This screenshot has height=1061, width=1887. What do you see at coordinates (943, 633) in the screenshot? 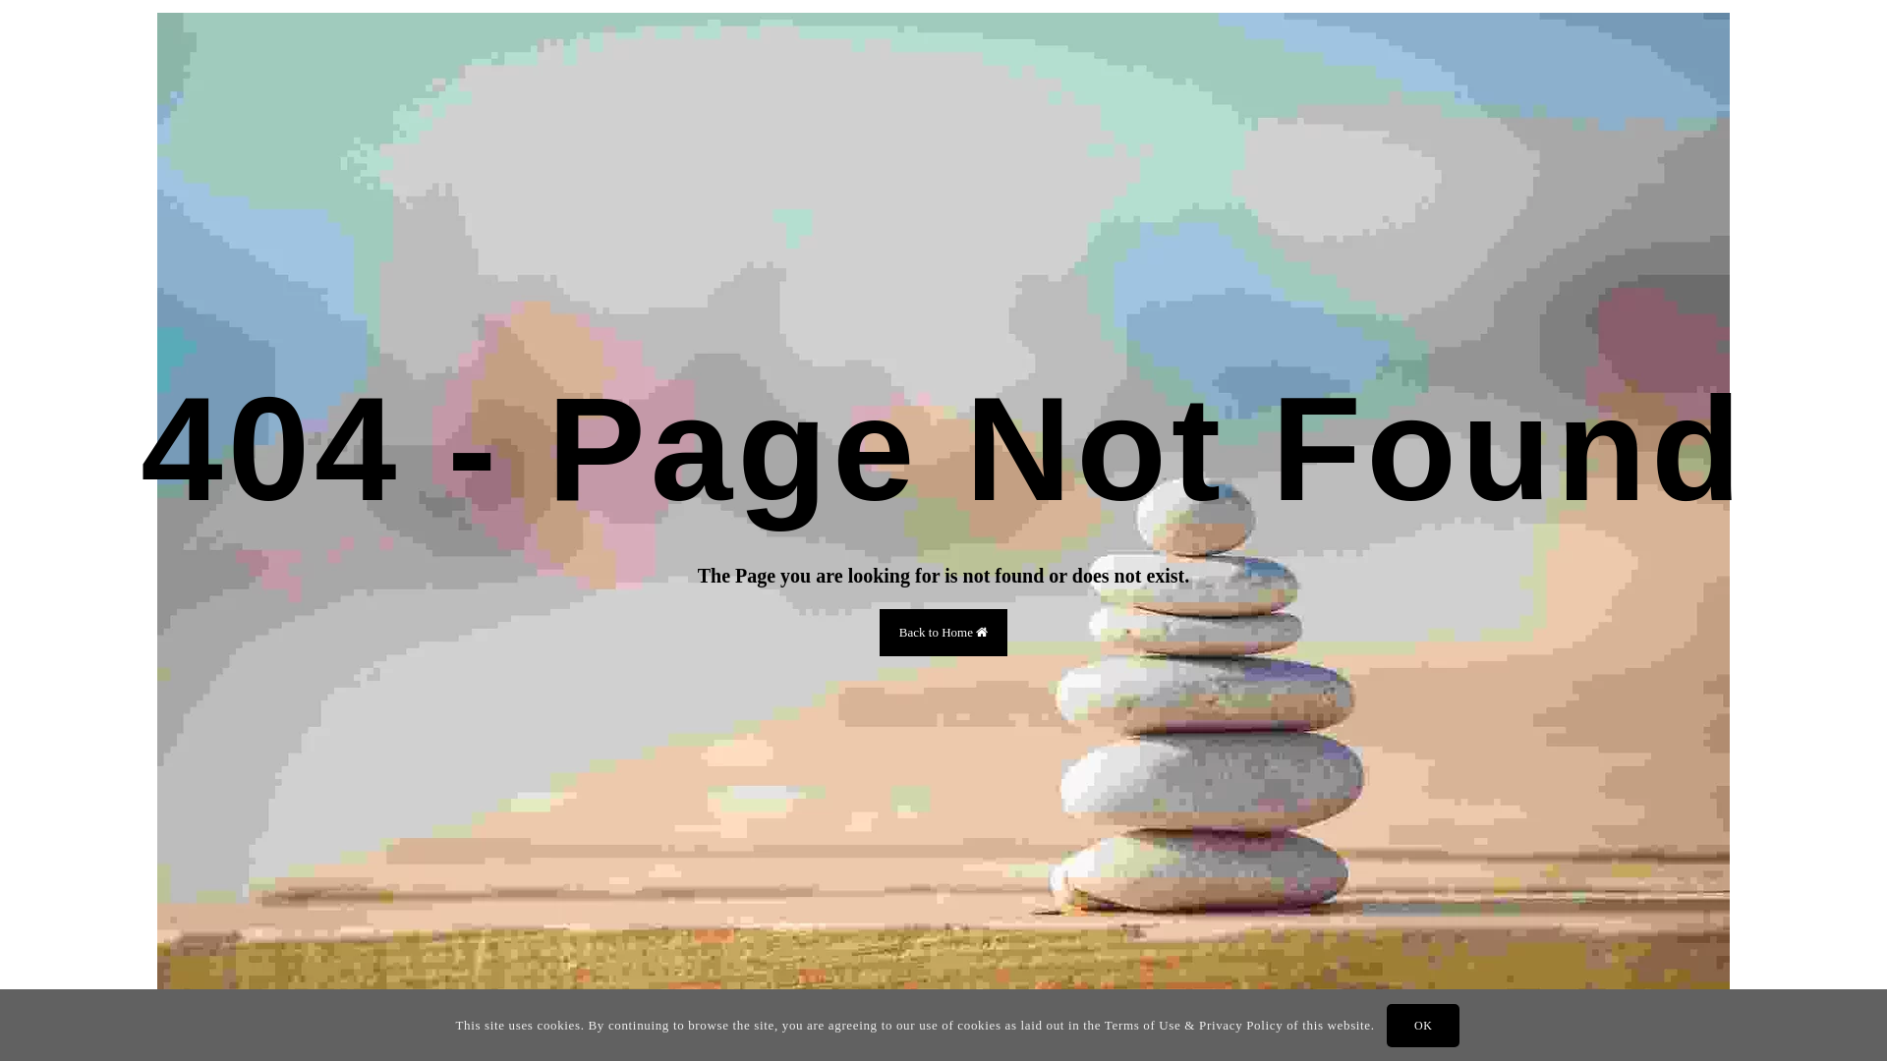
I see `Back to Home` at bounding box center [943, 633].